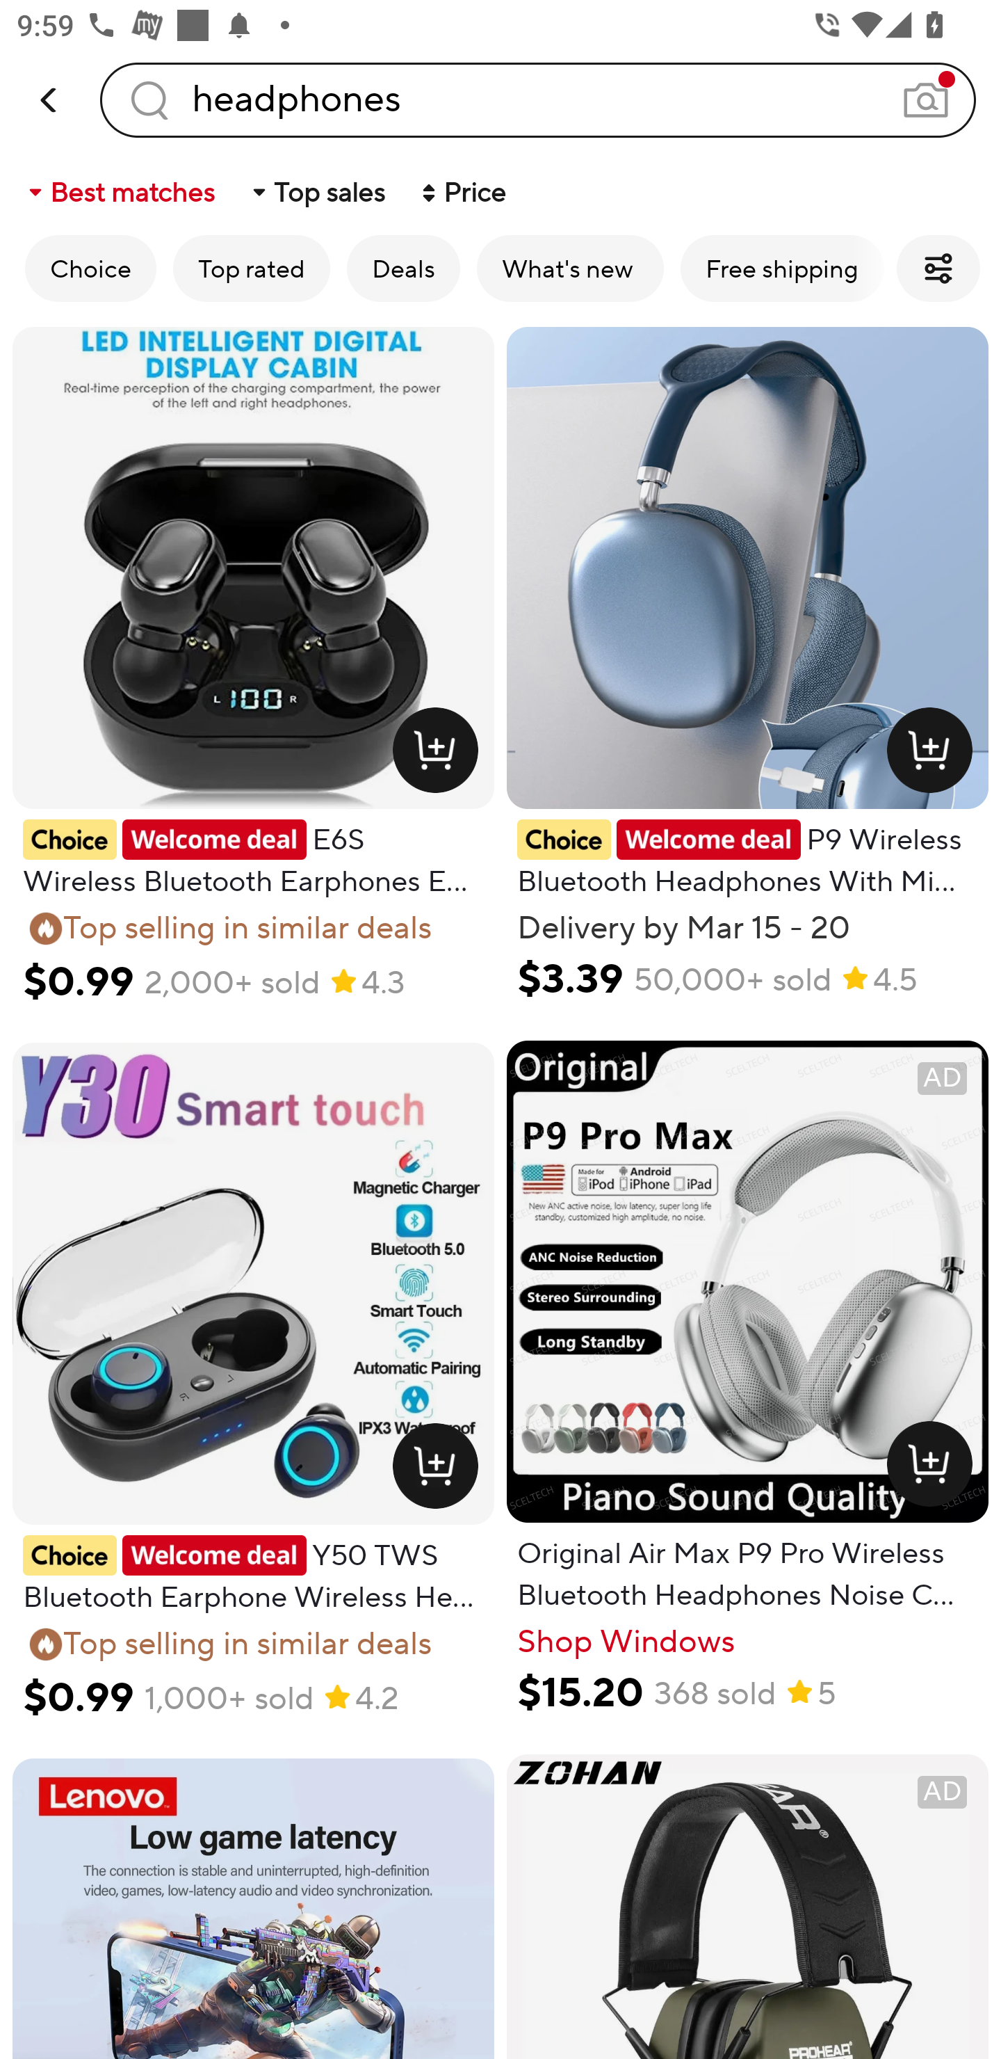 The width and height of the screenshot is (1001, 2059). I want to click on Price, so click(462, 192).